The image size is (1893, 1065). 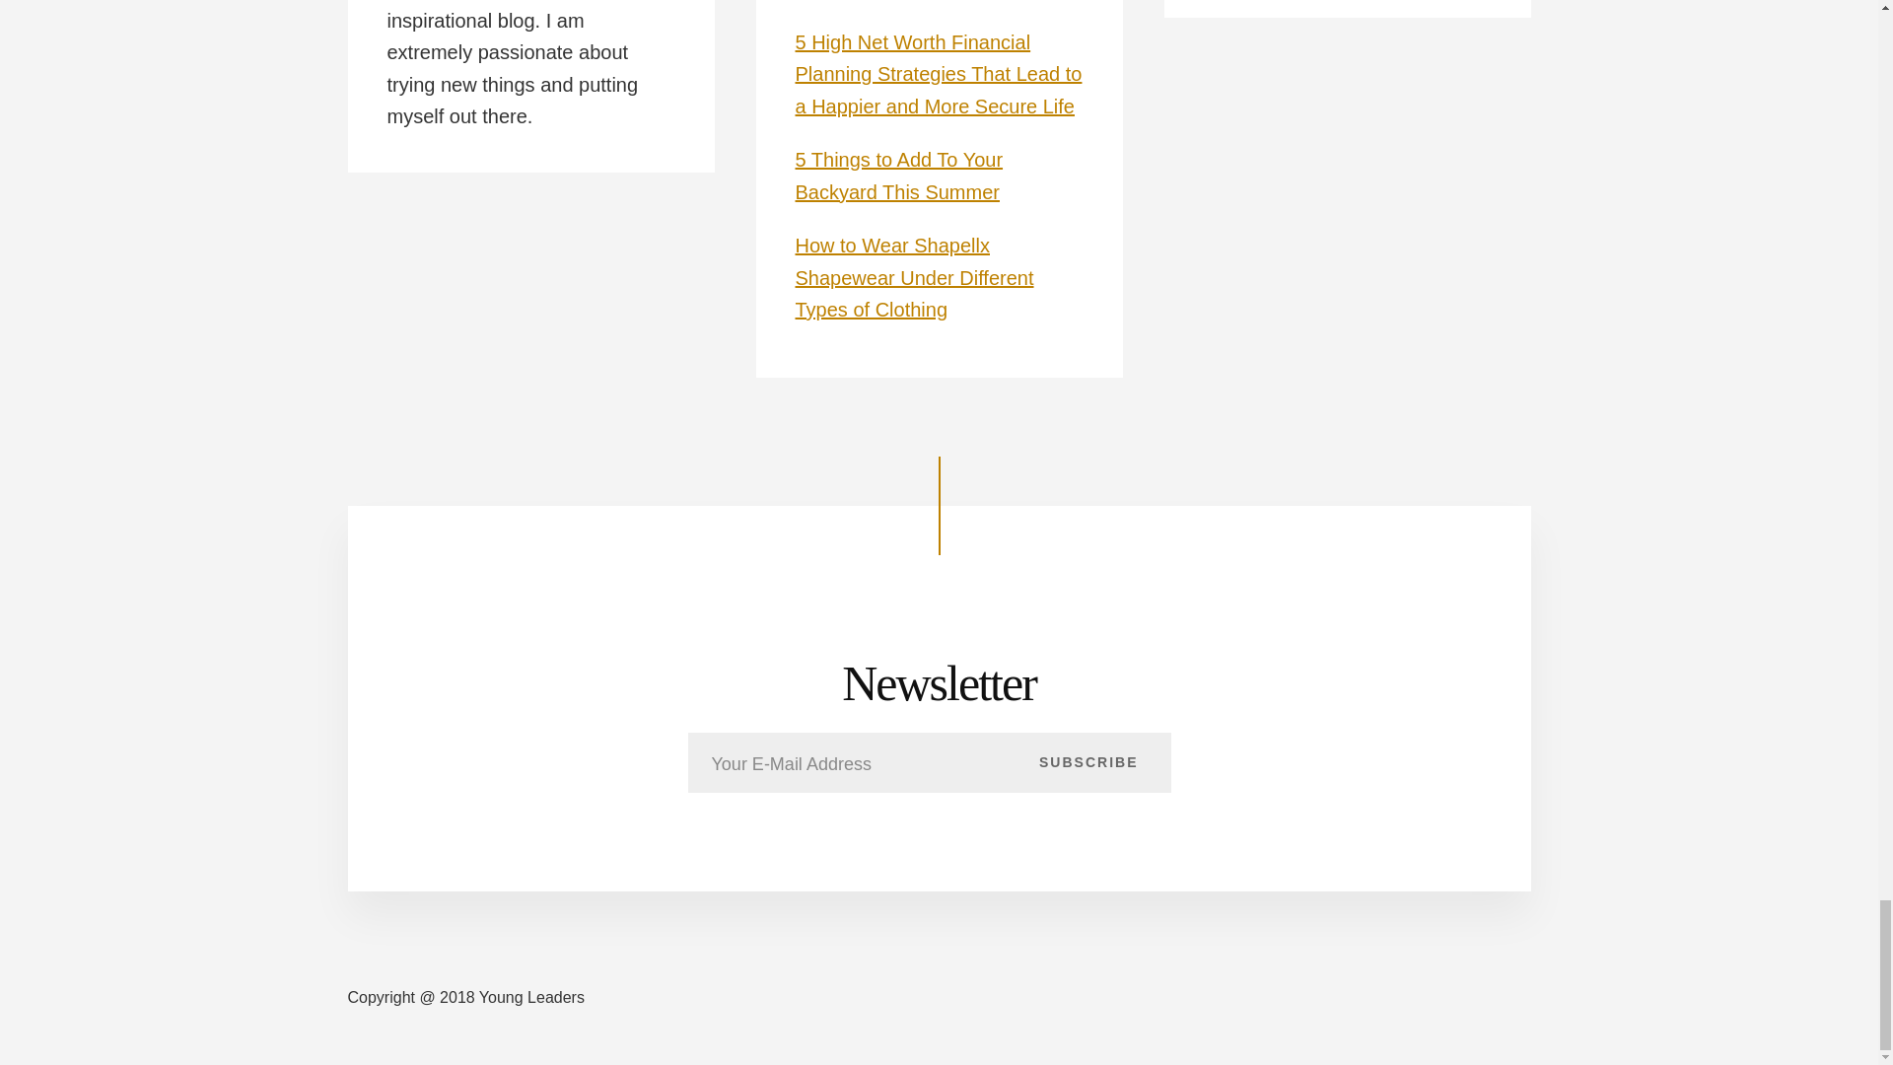 I want to click on SUBSCRIBE, so click(x=1088, y=761).